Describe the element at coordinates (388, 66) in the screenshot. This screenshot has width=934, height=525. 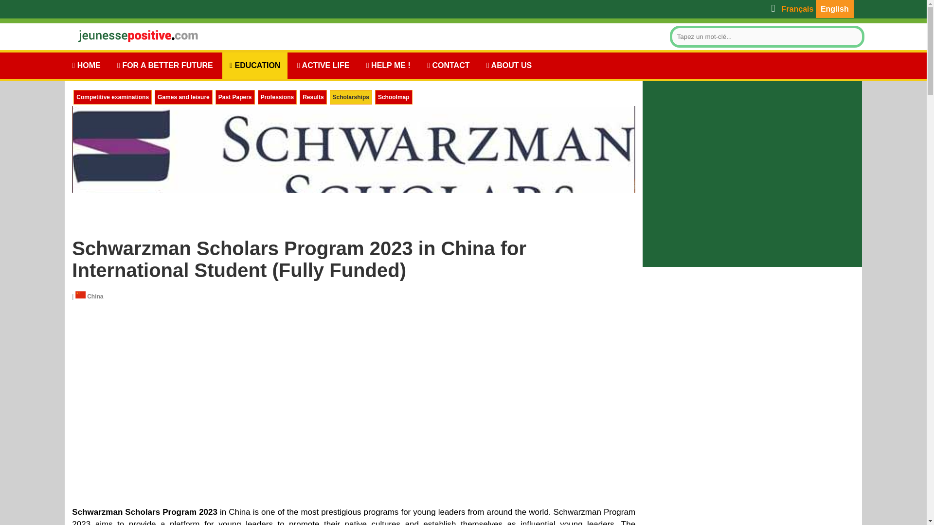
I see `HELP ME !` at that location.